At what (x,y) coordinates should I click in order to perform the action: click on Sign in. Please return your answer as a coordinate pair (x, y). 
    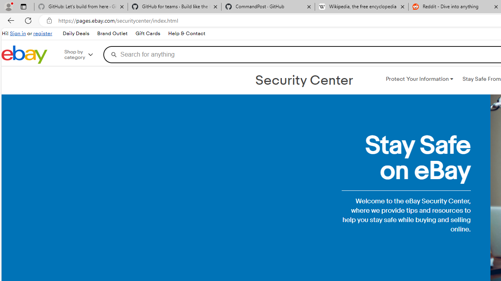
    Looking at the image, I should click on (18, 34).